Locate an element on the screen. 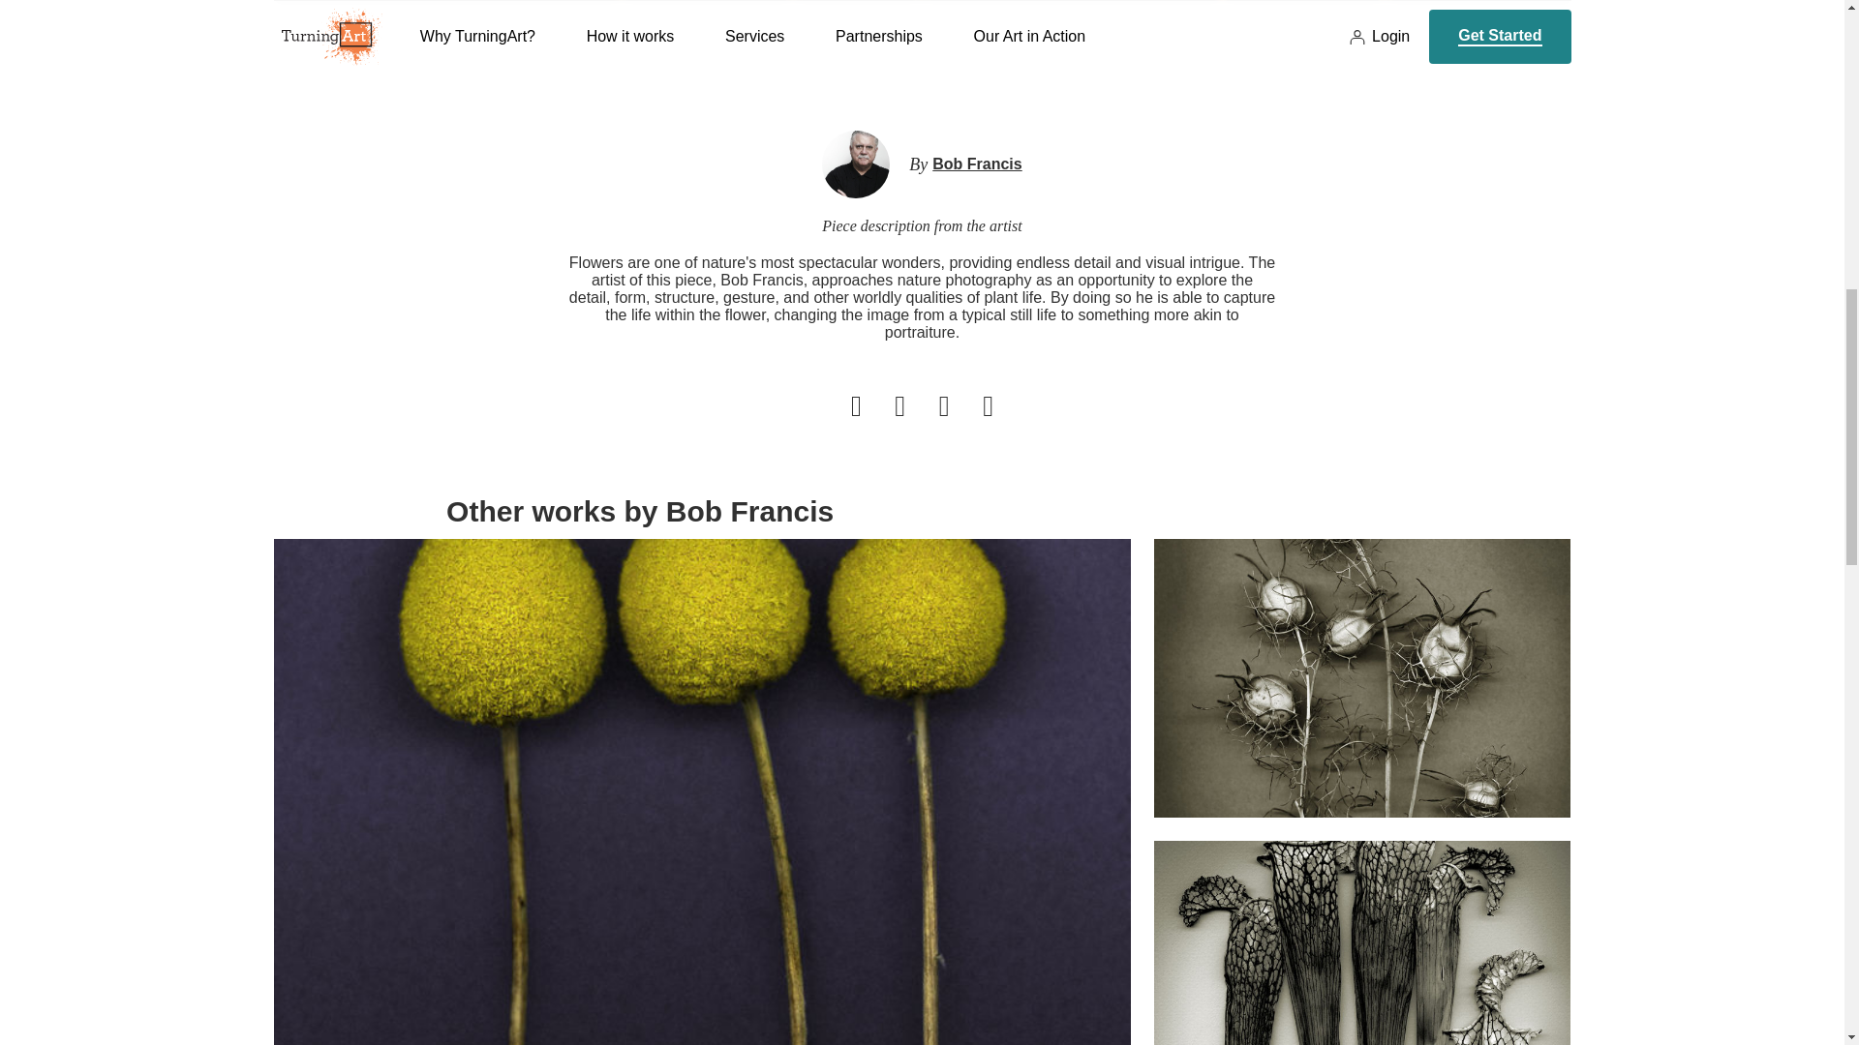 The image size is (1859, 1045). Bob Francis is located at coordinates (976, 164).